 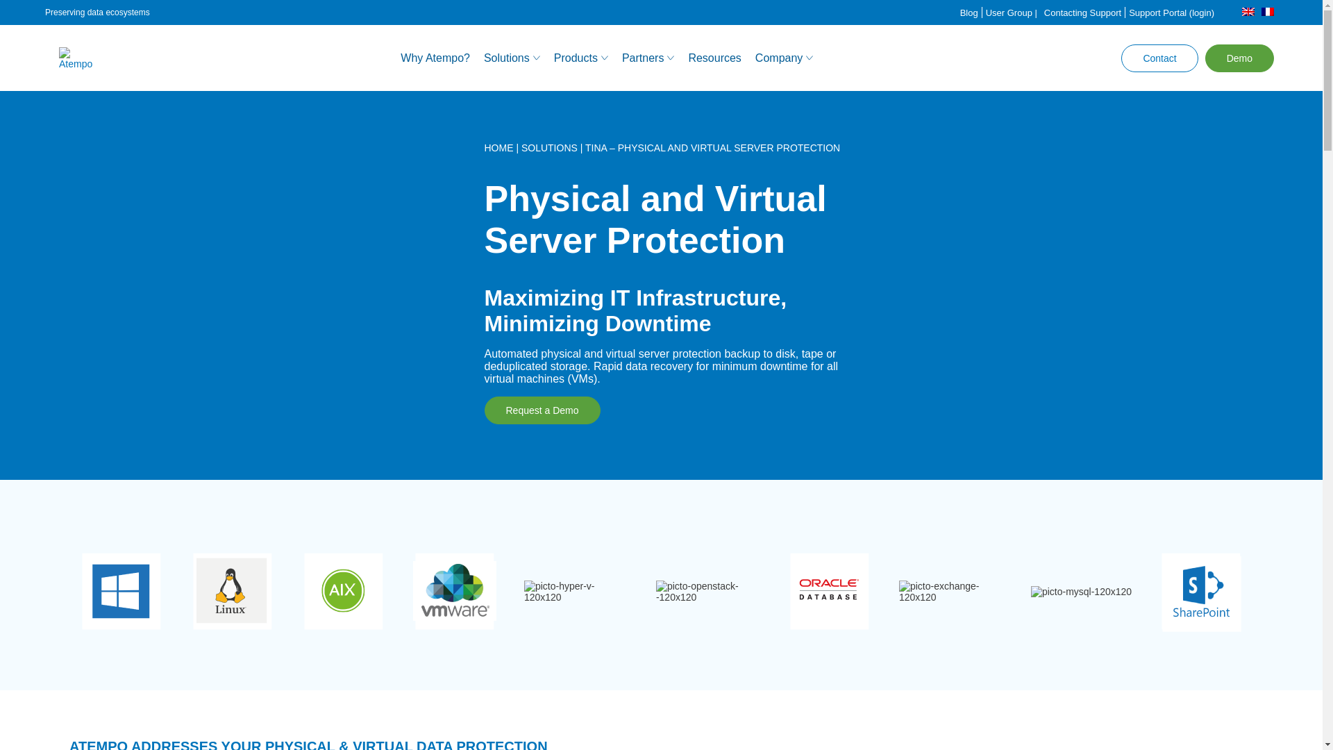 What do you see at coordinates (512, 57) in the screenshot?
I see `Solutions` at bounding box center [512, 57].